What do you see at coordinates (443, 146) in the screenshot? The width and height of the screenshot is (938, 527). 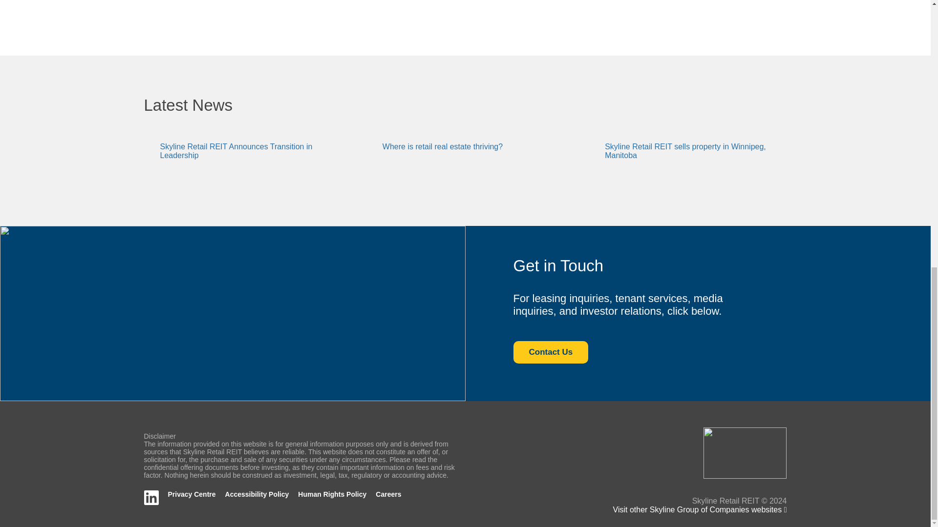 I see `Where is retail real estate thriving?` at bounding box center [443, 146].